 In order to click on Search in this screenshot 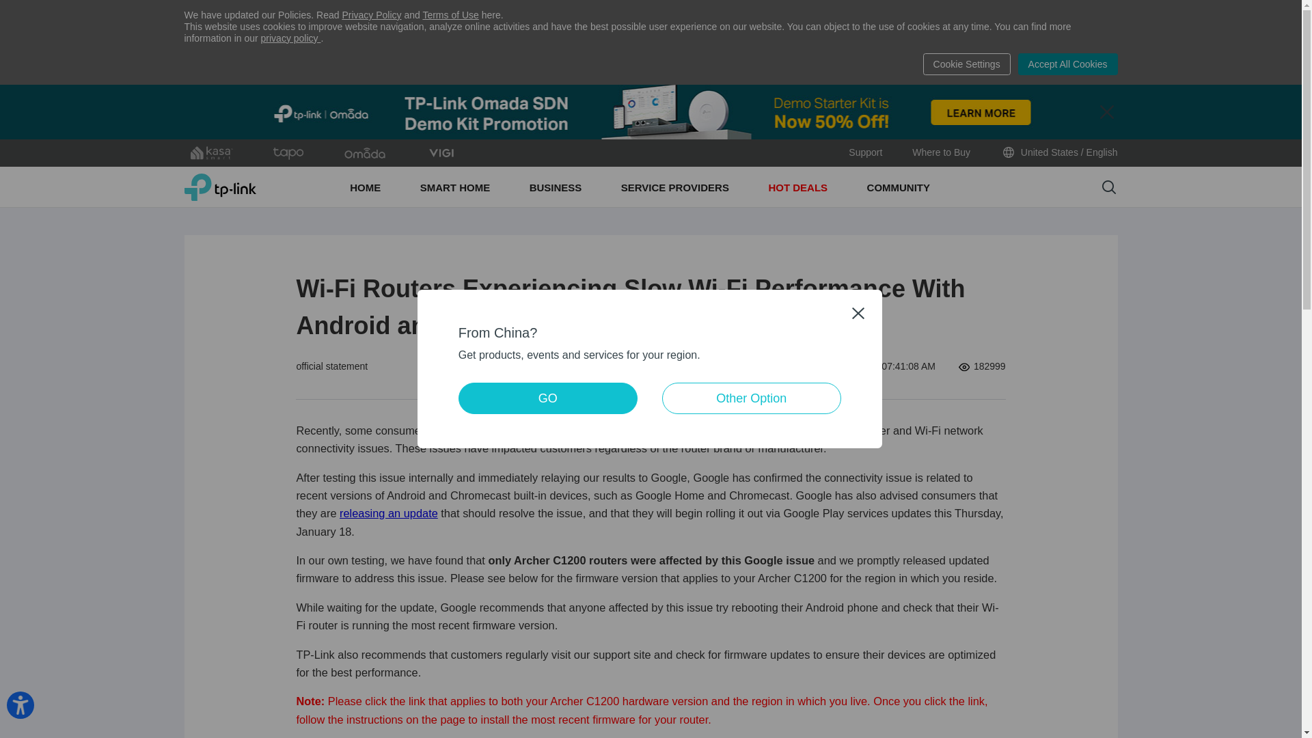, I will do `click(1108, 187)`.